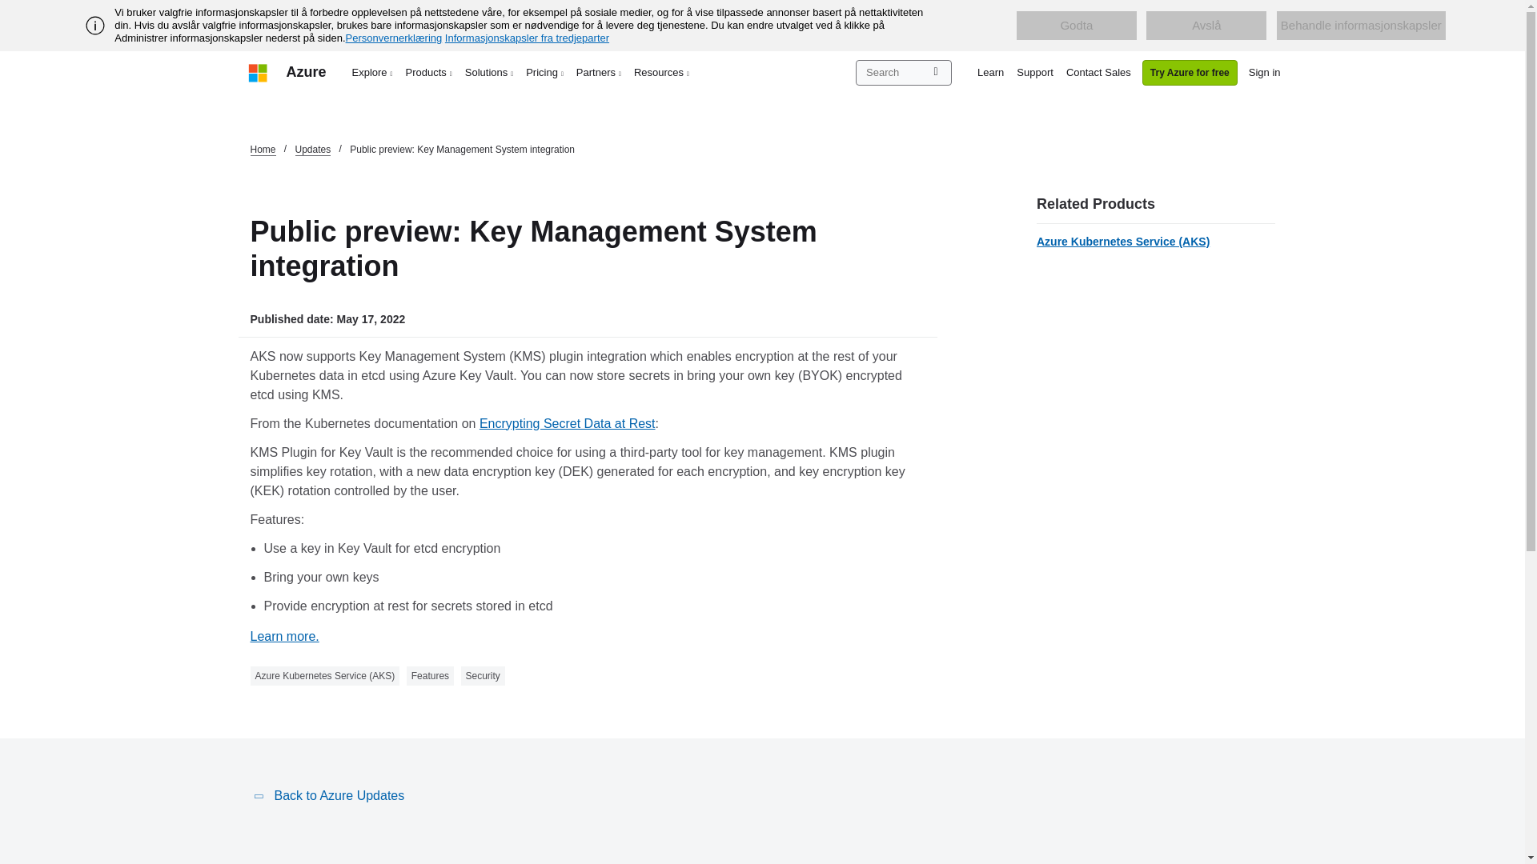 This screenshot has height=864, width=1537. I want to click on Godta, so click(1076, 26).